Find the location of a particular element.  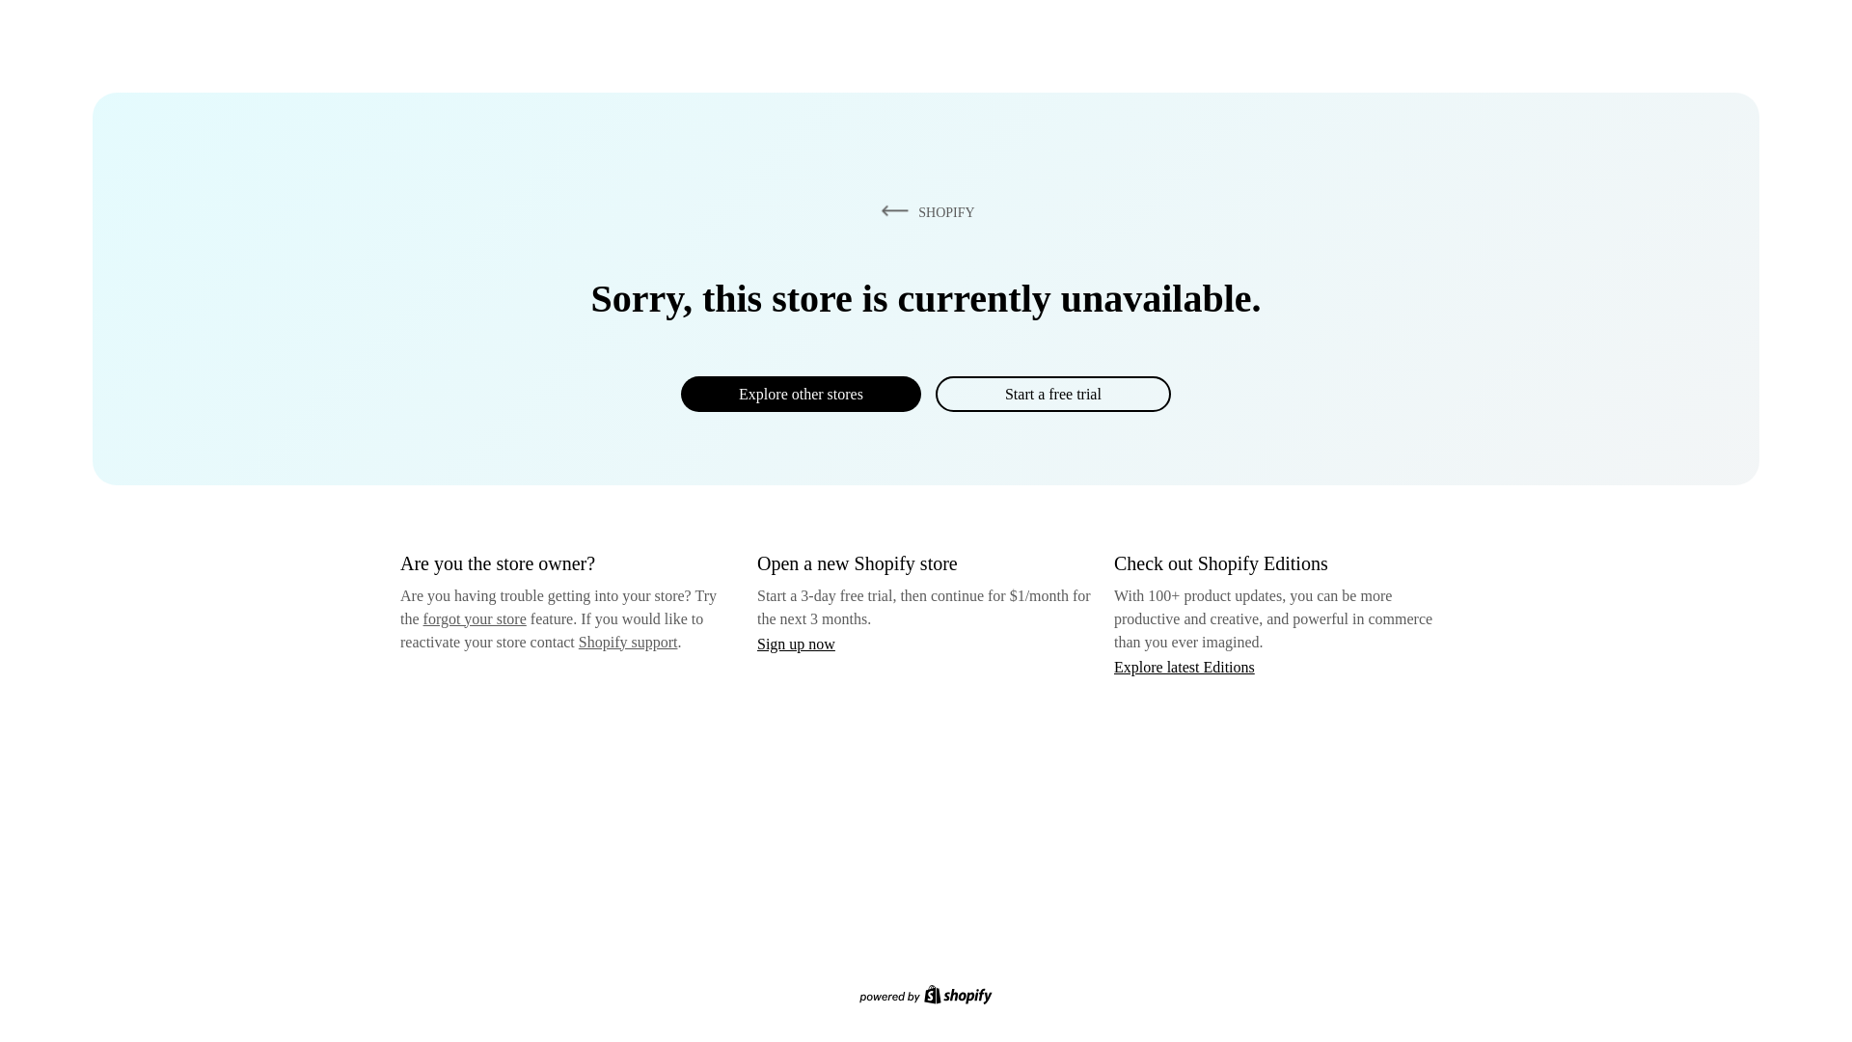

SHOPIFY is located at coordinates (924, 211).